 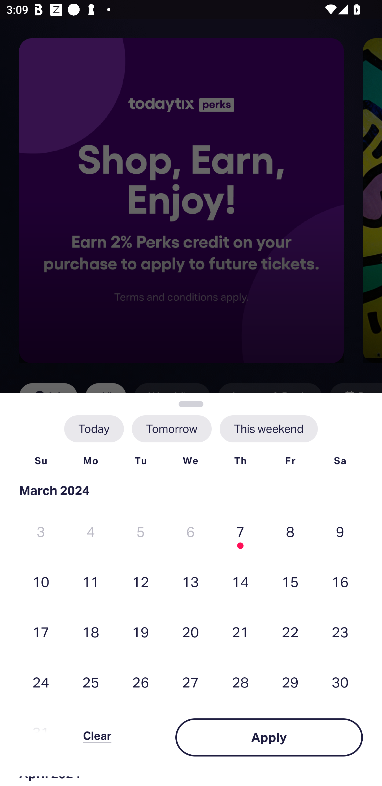 I want to click on Tomorrow, so click(x=171, y=429).